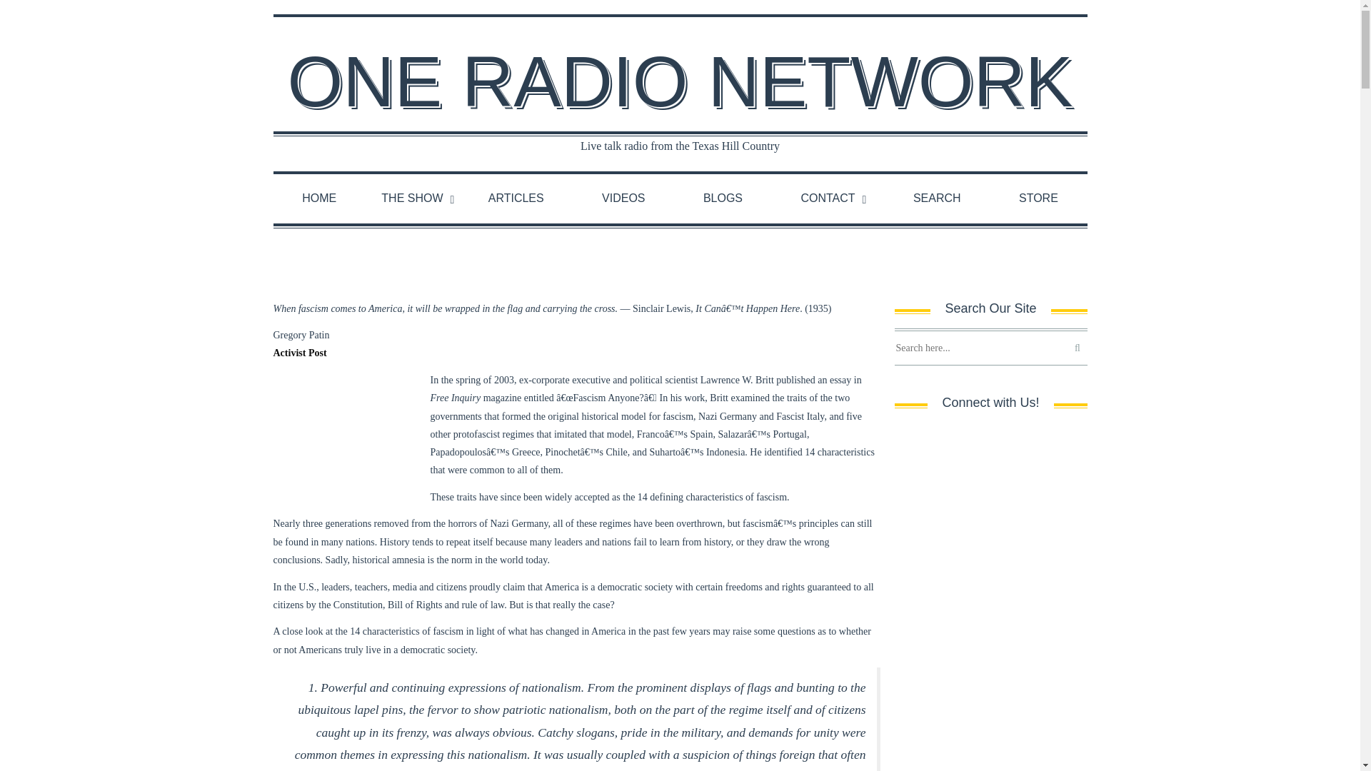  I want to click on Connect with us on Parler, so click(1058, 441).